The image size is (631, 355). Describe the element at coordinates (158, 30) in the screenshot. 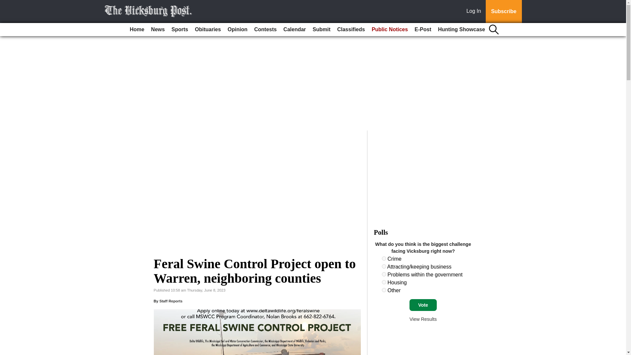

I see `News` at that location.